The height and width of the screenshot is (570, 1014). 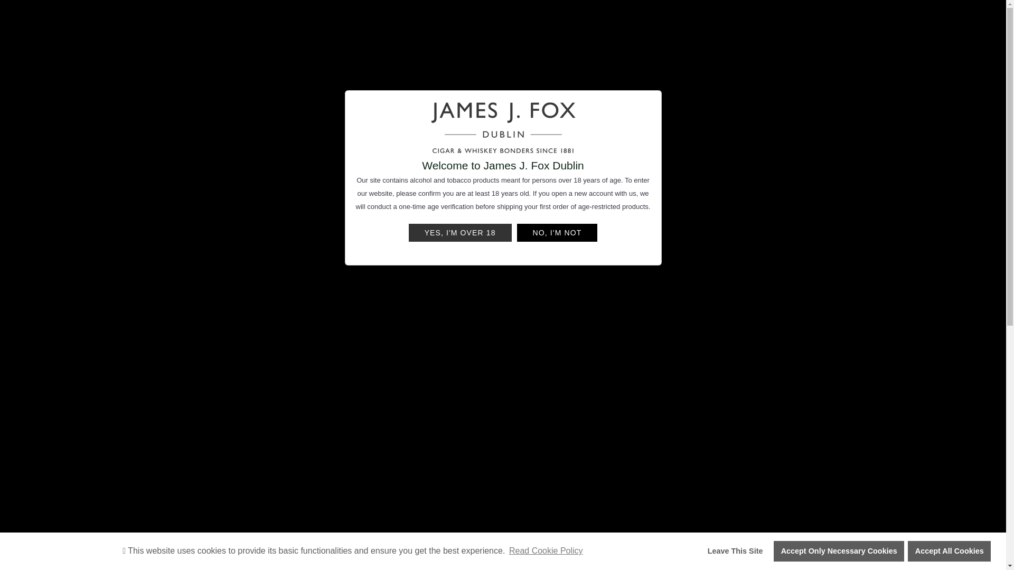 I want to click on Accept Only Necessary Cookies, so click(x=839, y=550).